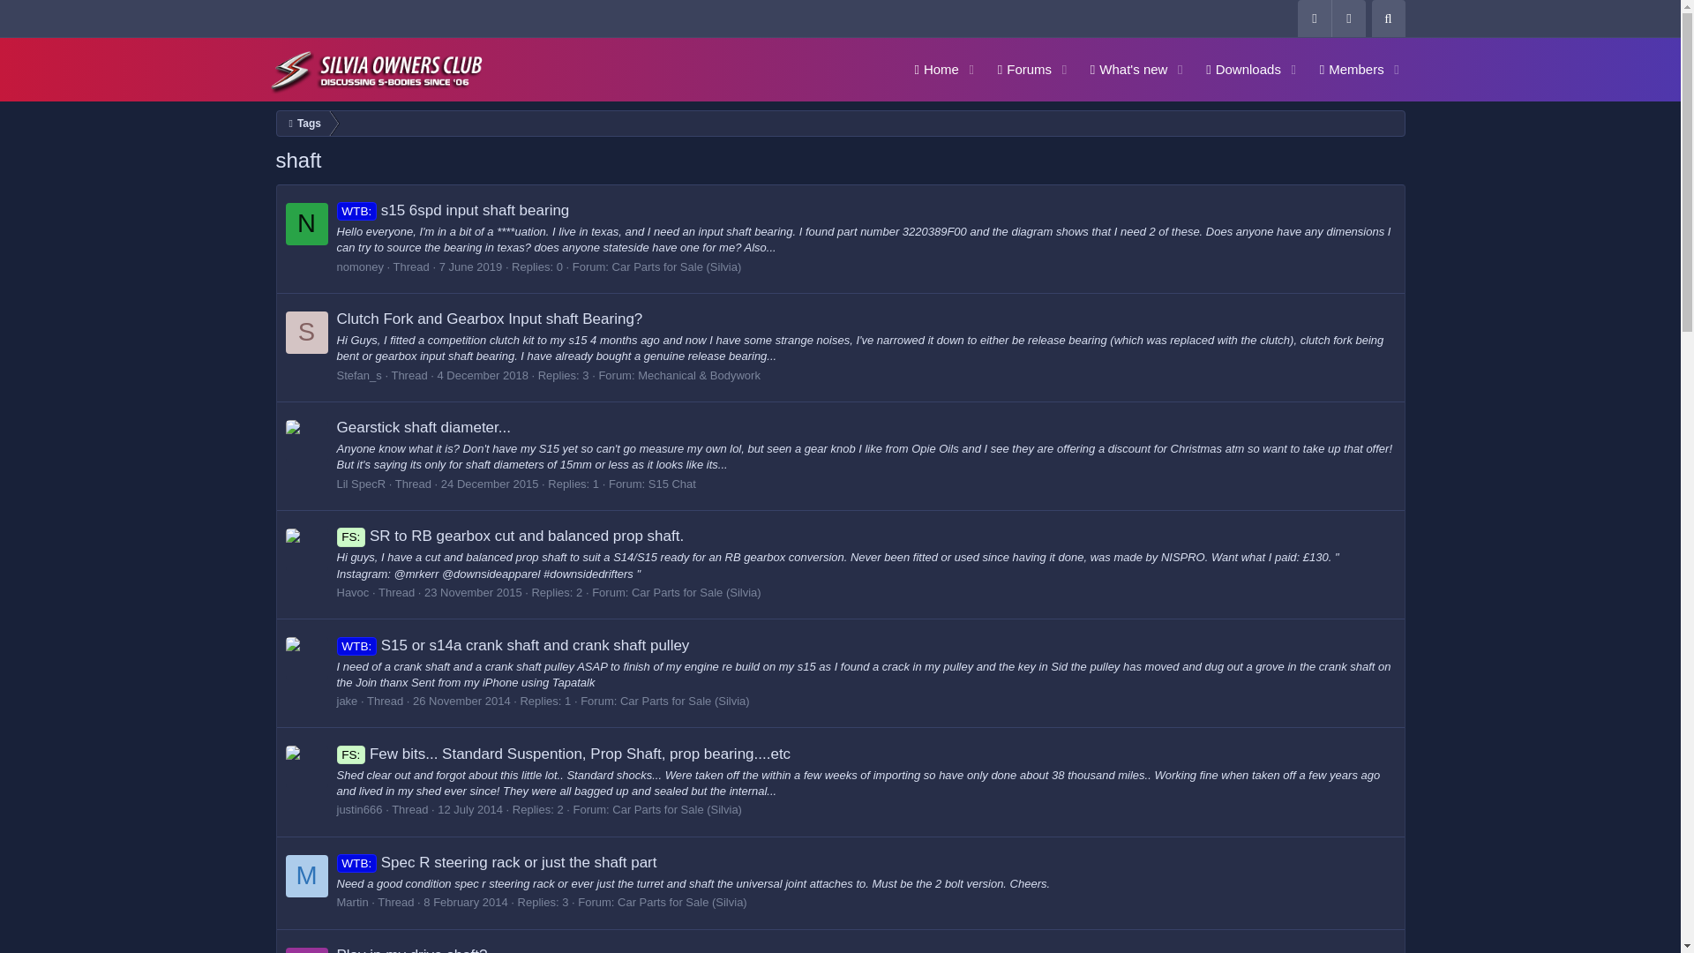 This screenshot has height=953, width=1694. I want to click on Downloads, so click(465, 902).